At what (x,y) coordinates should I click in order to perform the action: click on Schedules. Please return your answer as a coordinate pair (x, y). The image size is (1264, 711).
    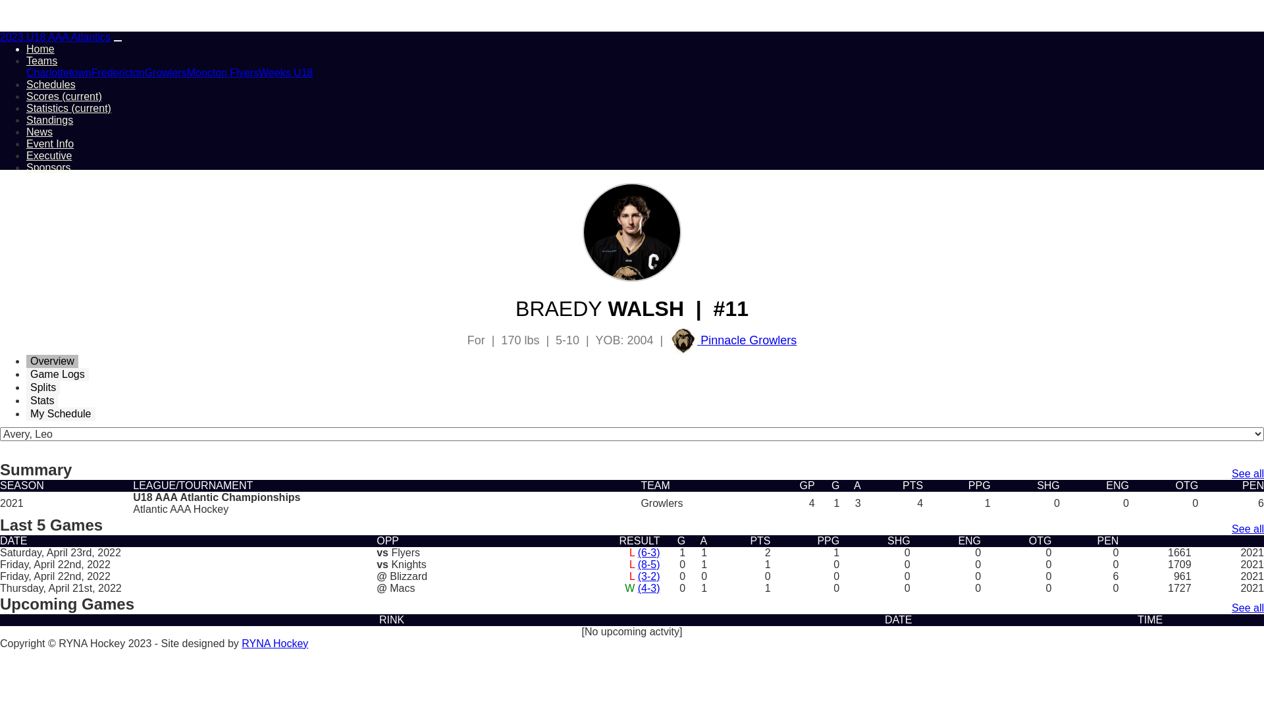
    Looking at the image, I should click on (51, 84).